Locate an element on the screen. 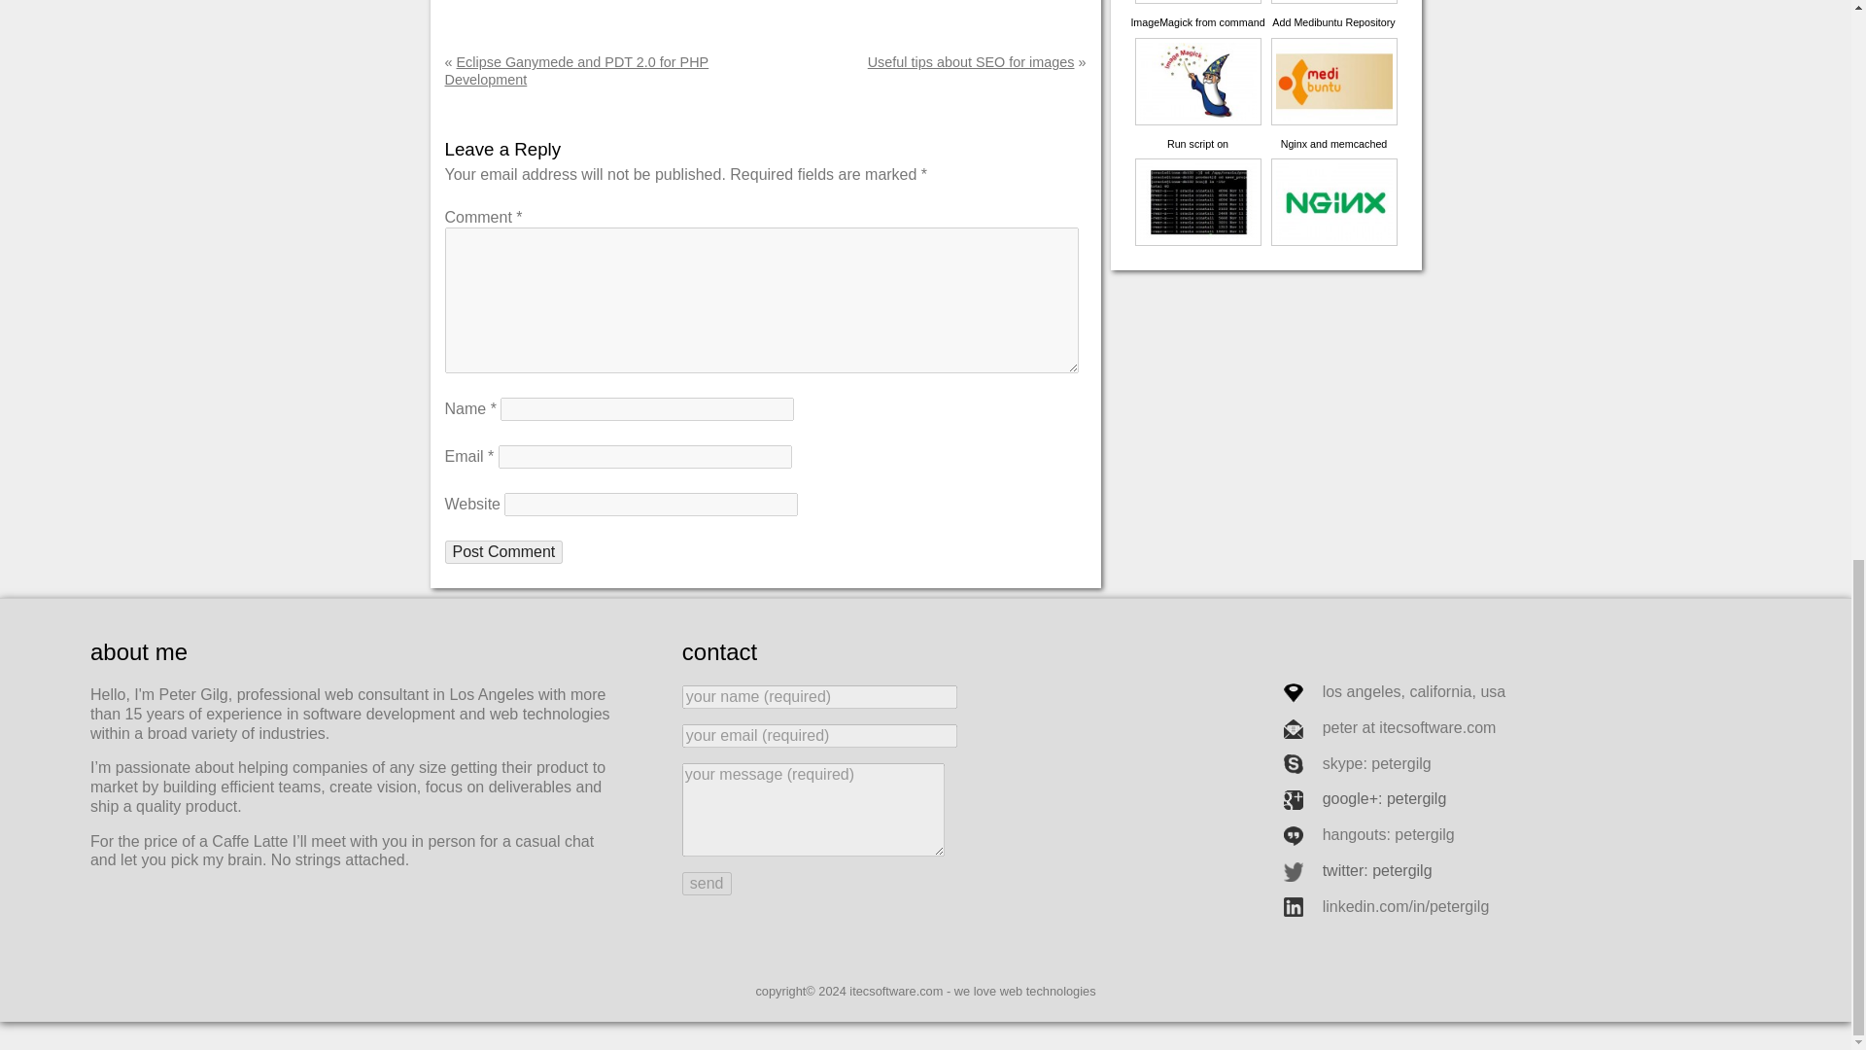 The image size is (1866, 1050). follow me on Google Plus is located at coordinates (1361, 799).